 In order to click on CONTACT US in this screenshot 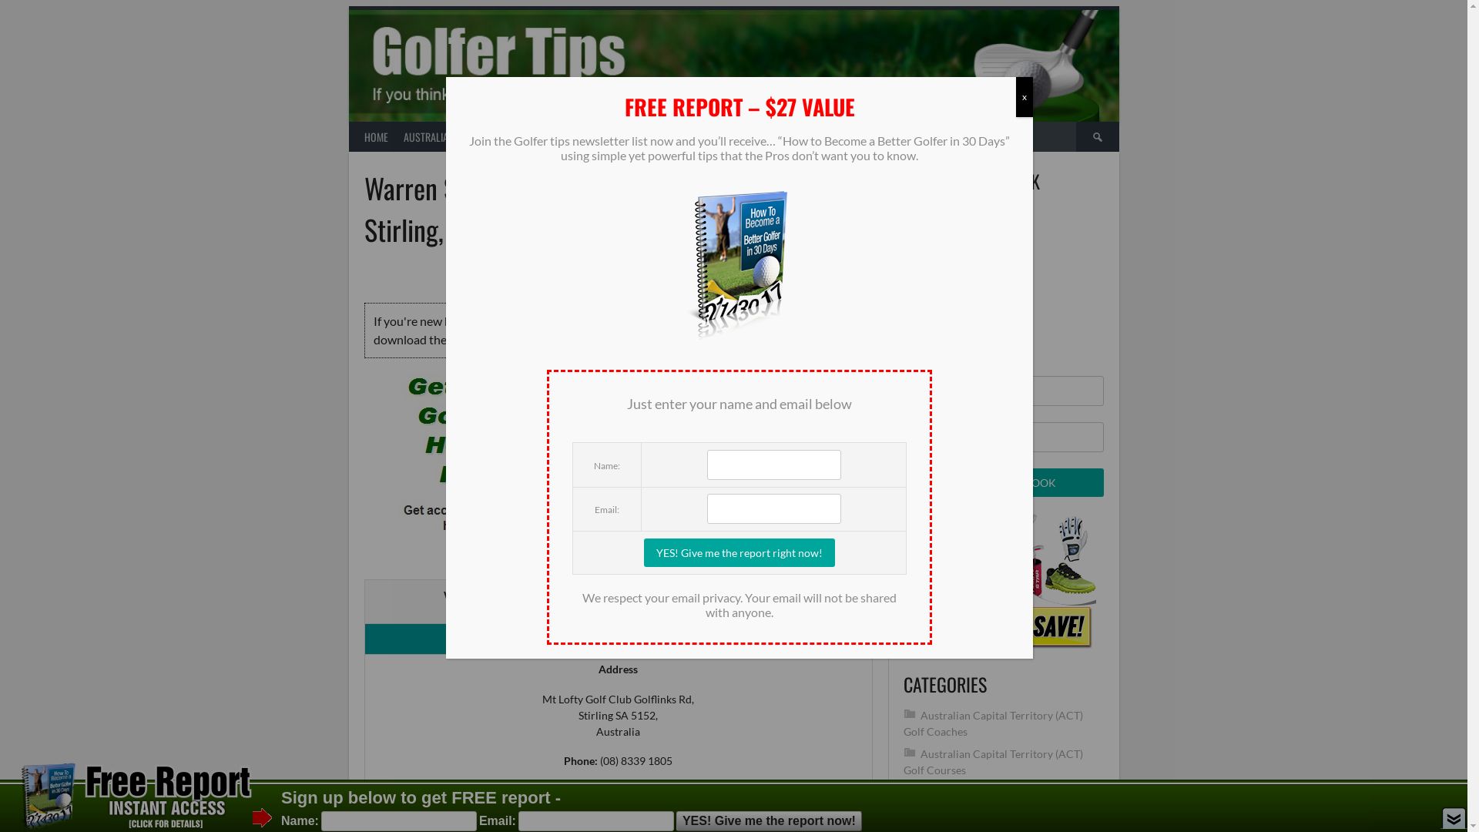, I will do `click(743, 137)`.